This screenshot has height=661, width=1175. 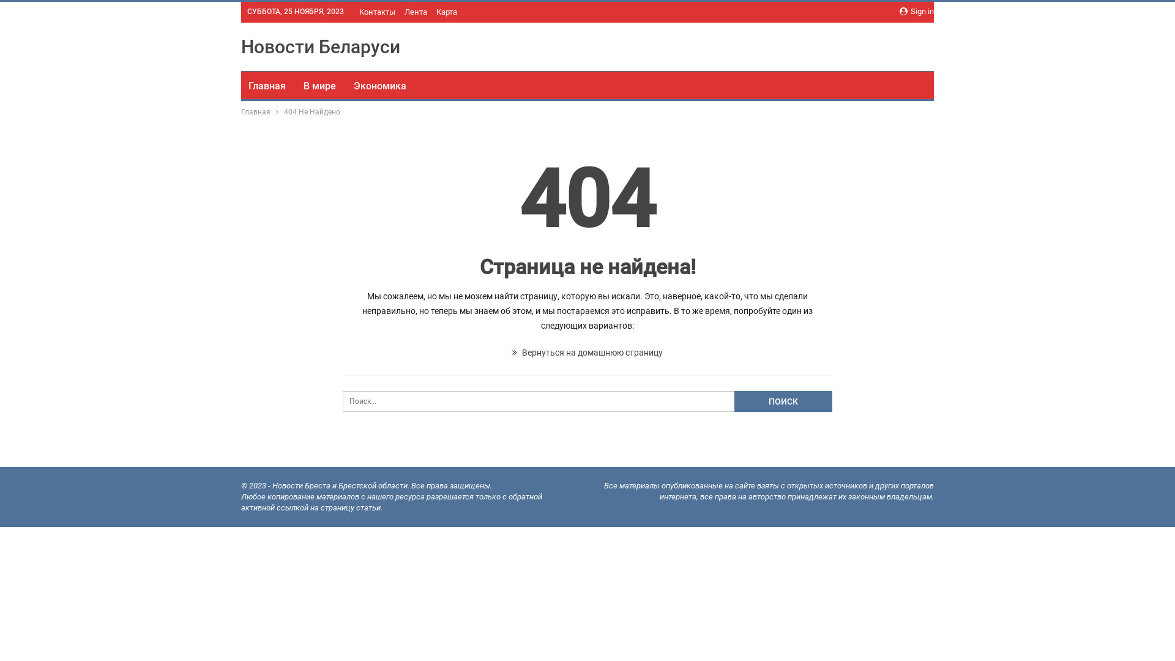 What do you see at coordinates (917, 12) in the screenshot?
I see `Sign in` at bounding box center [917, 12].